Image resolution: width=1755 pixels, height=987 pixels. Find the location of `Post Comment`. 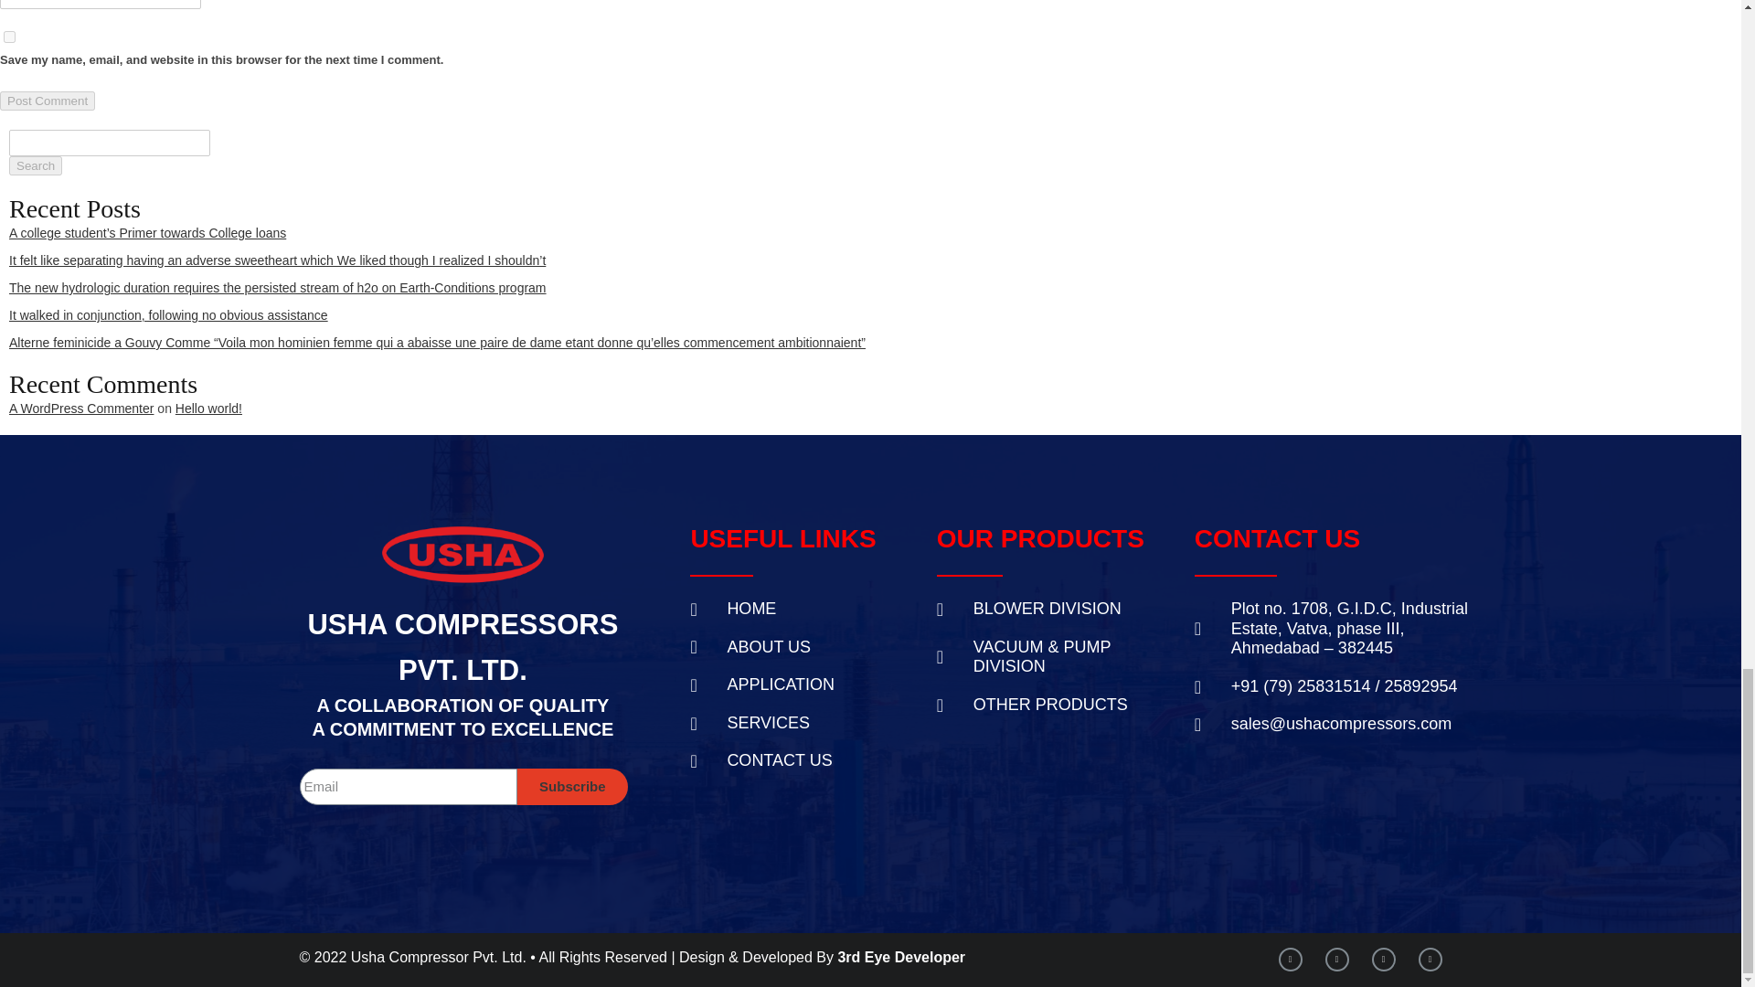

Post Comment is located at coordinates (48, 101).